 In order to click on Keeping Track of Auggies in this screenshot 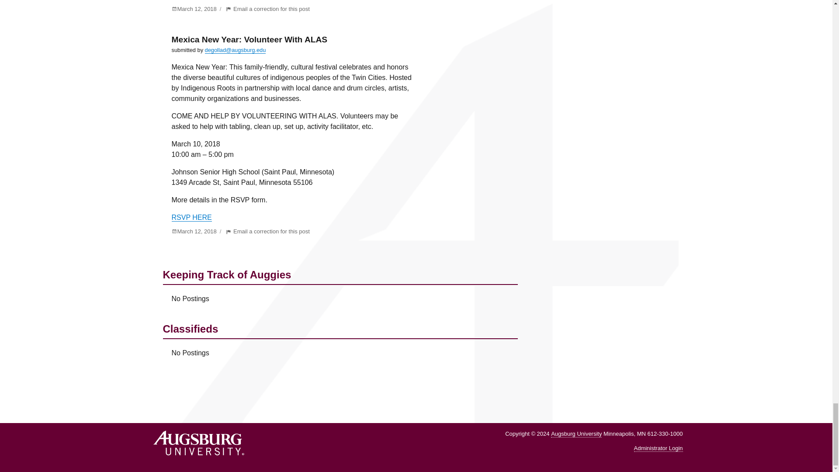, I will do `click(340, 293)`.